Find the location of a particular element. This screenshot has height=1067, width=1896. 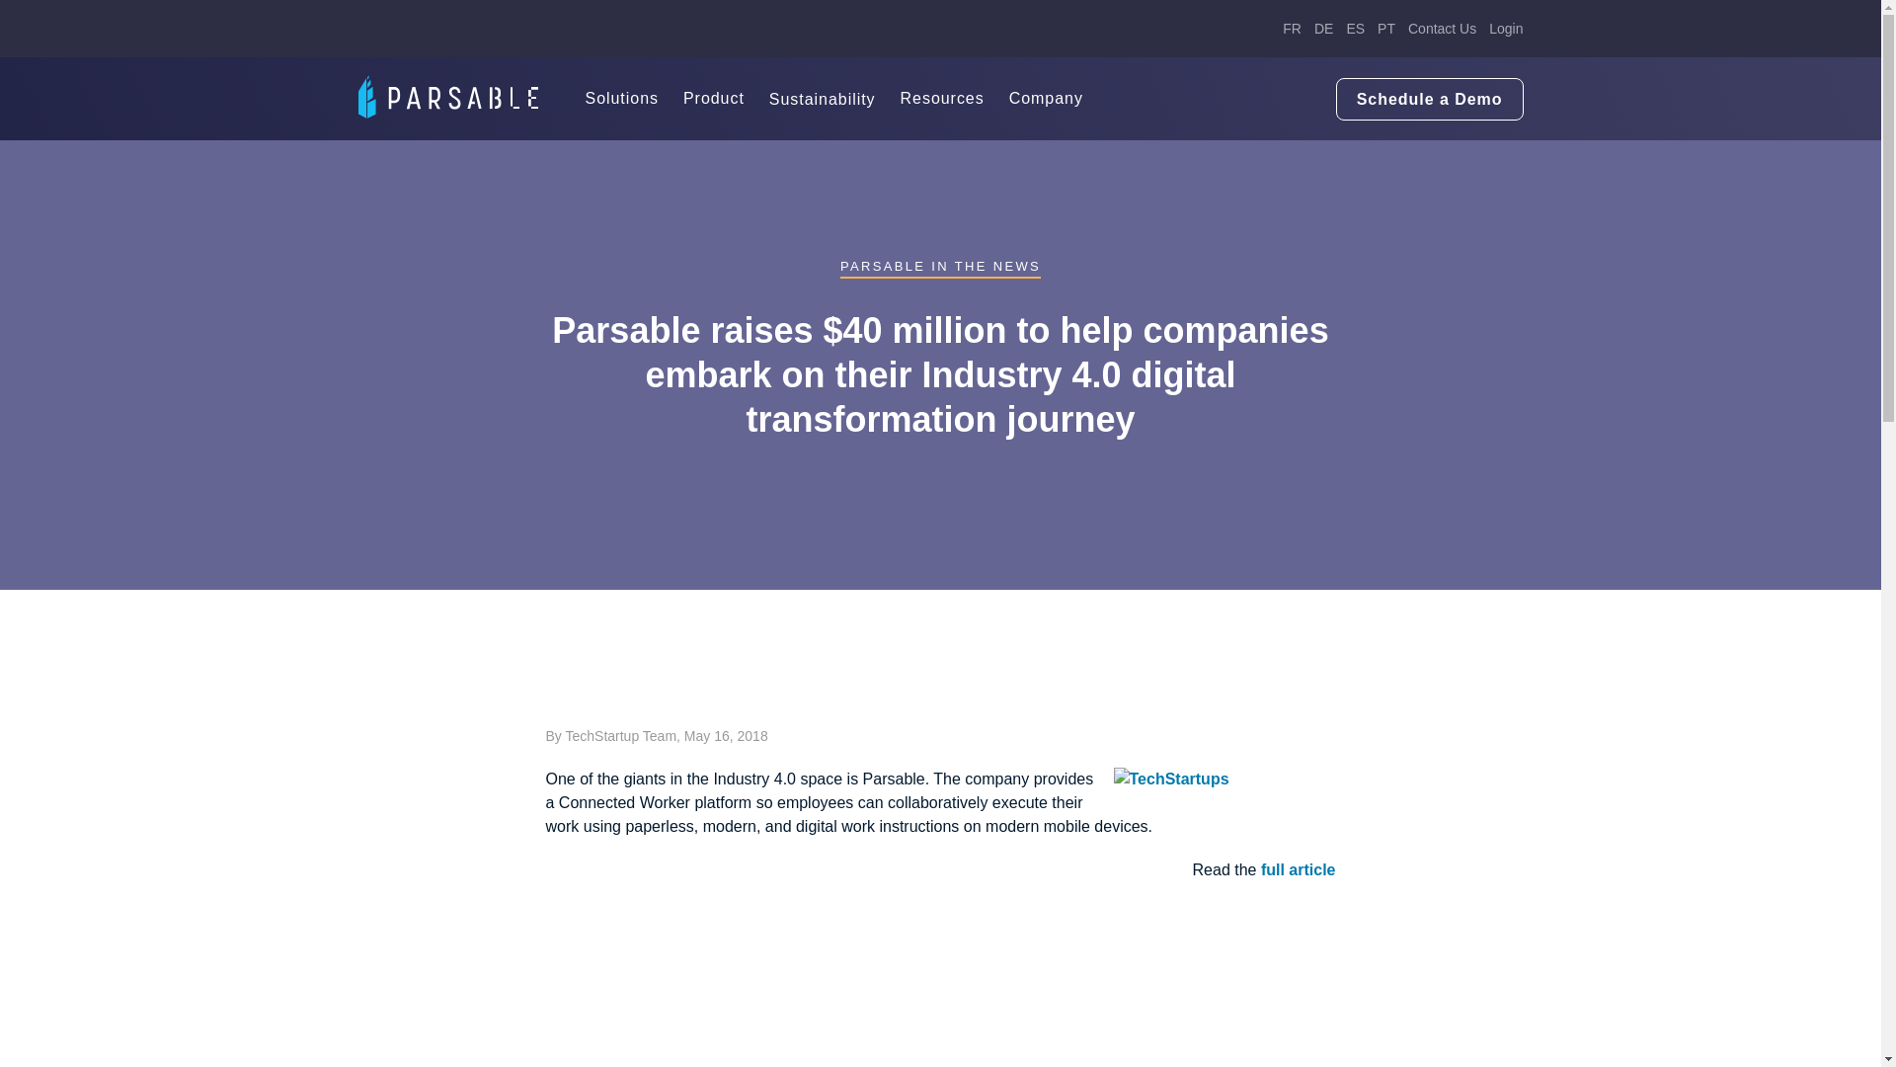

ES is located at coordinates (1355, 29).